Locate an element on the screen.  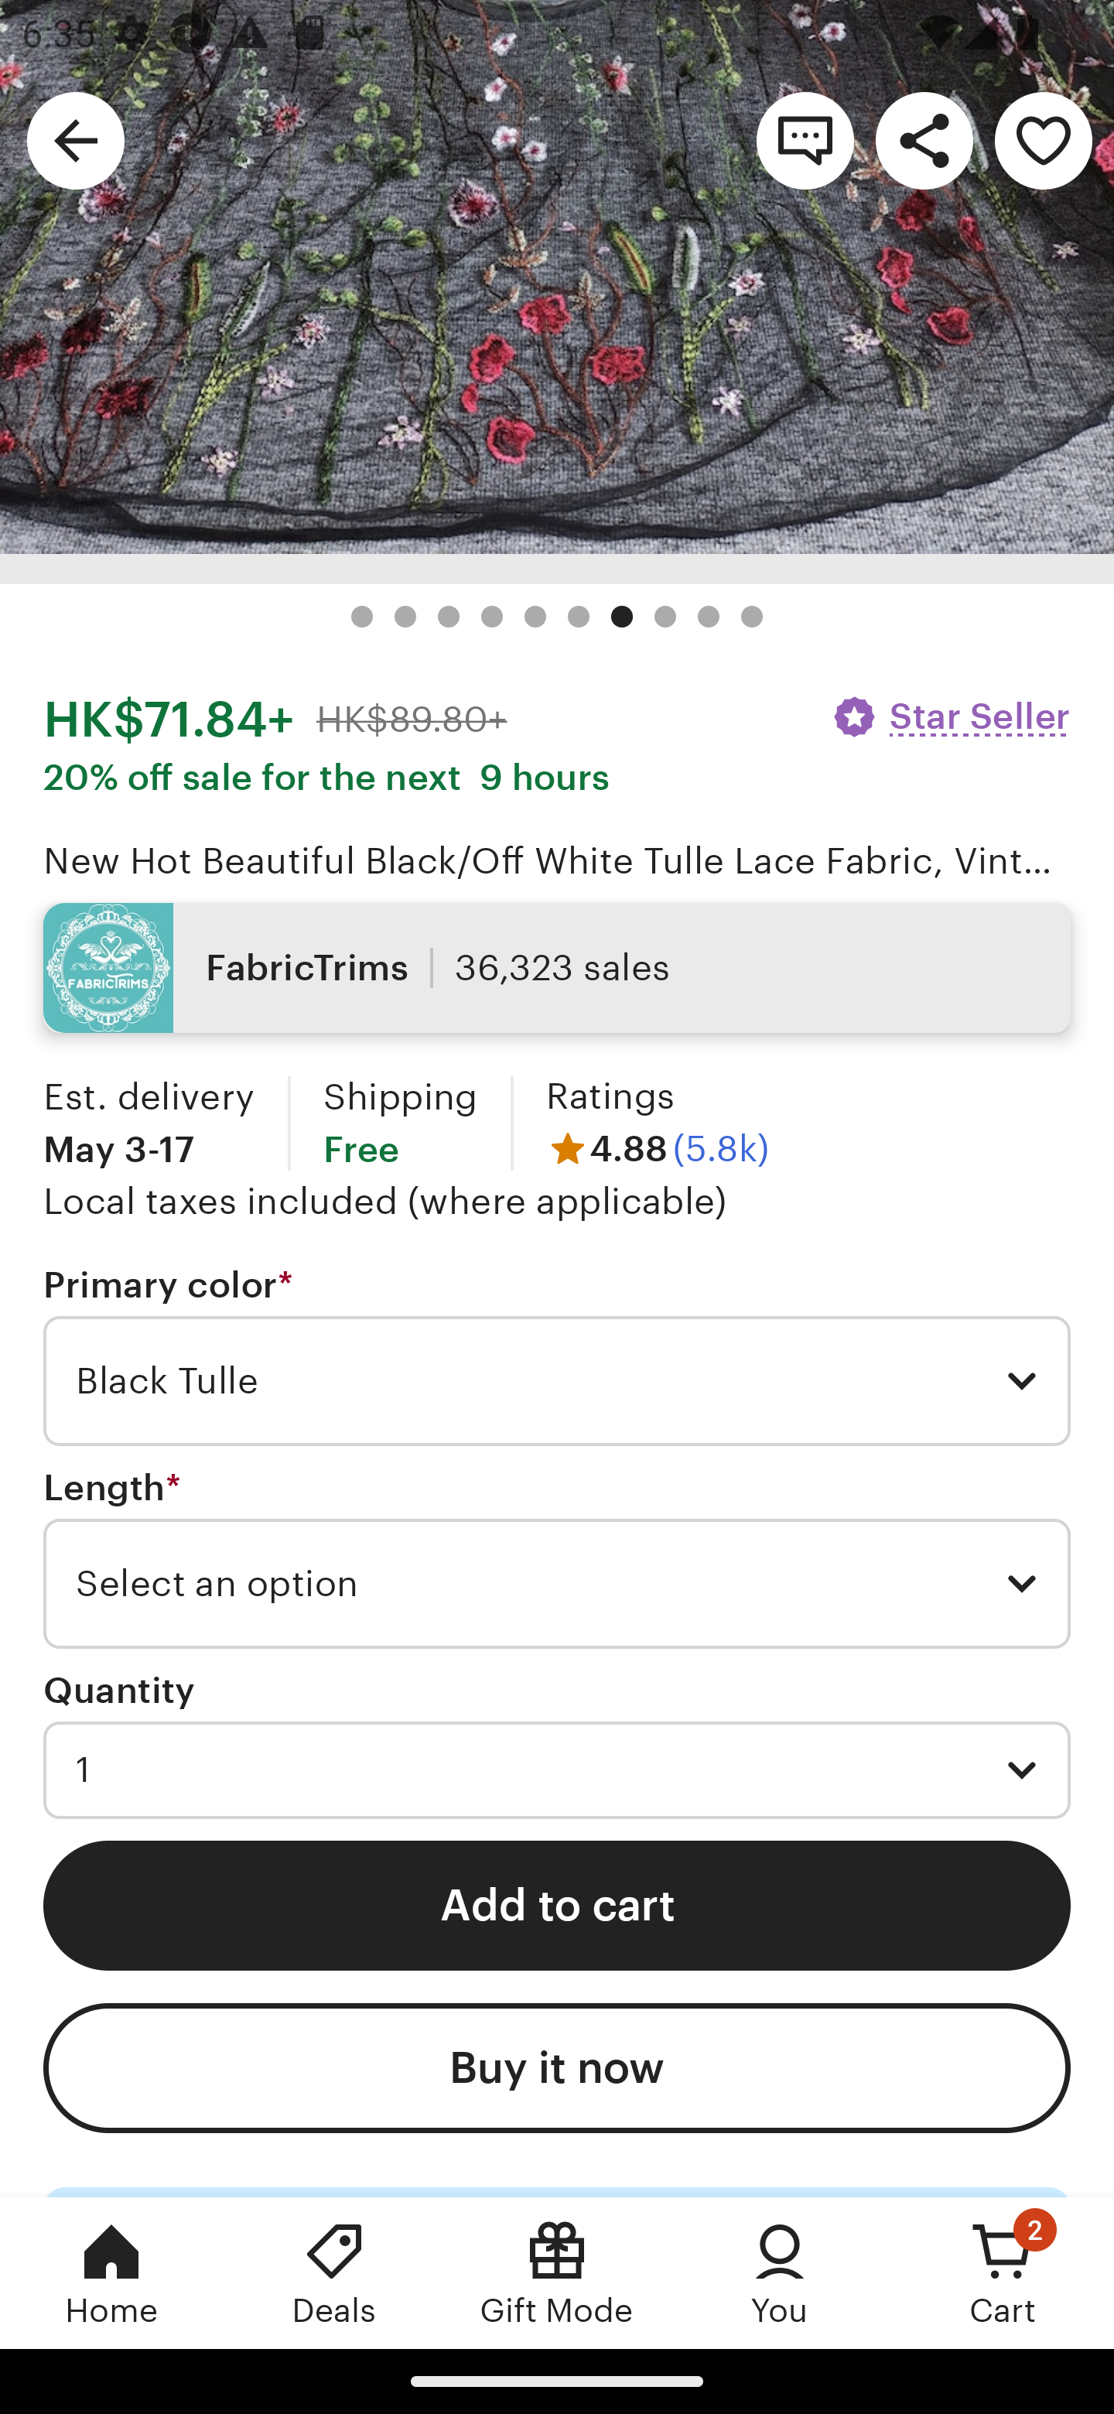
Gift Mode is located at coordinates (557, 2272).